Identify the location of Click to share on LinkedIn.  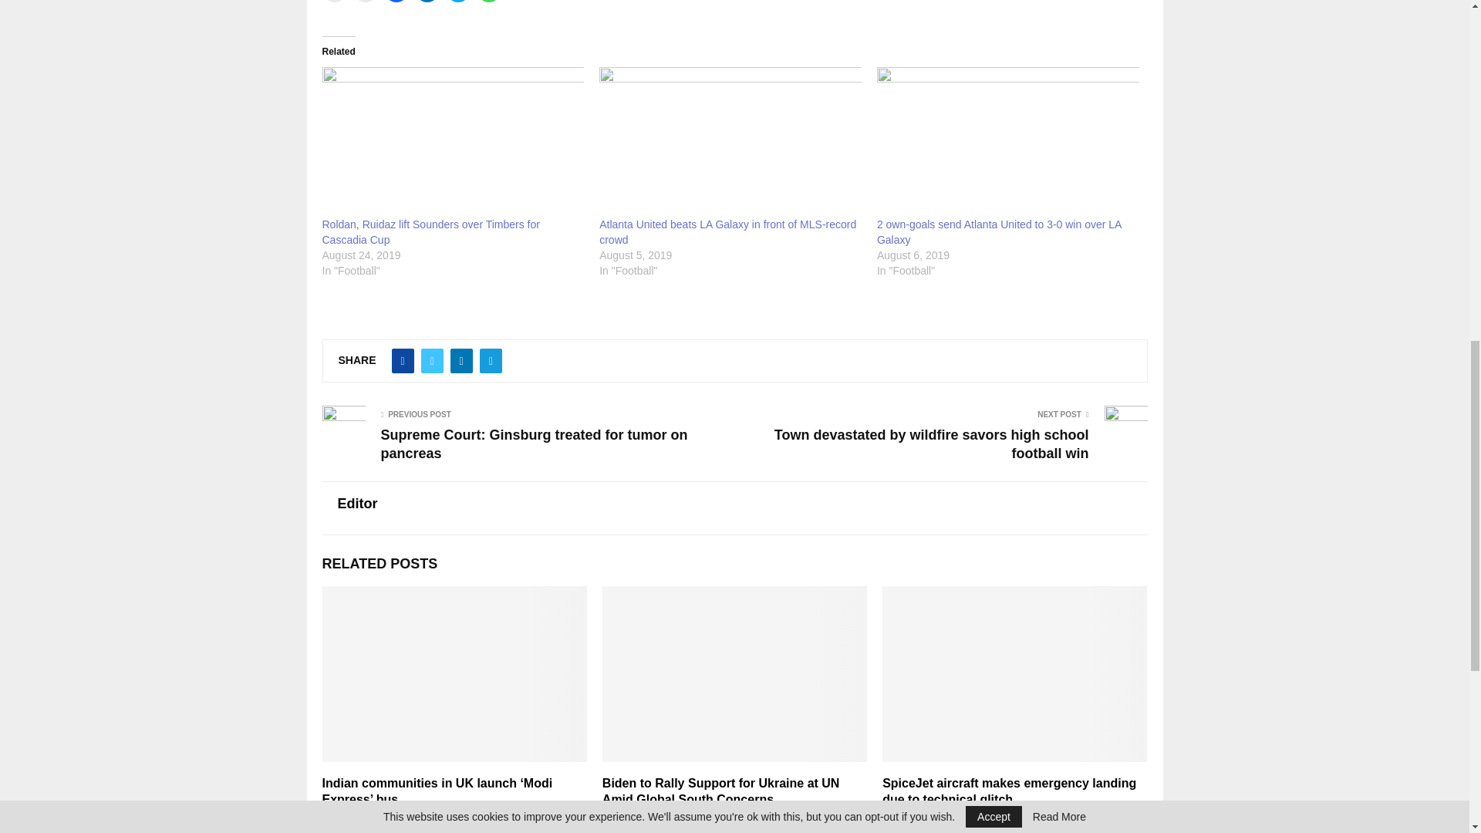
(427, 1).